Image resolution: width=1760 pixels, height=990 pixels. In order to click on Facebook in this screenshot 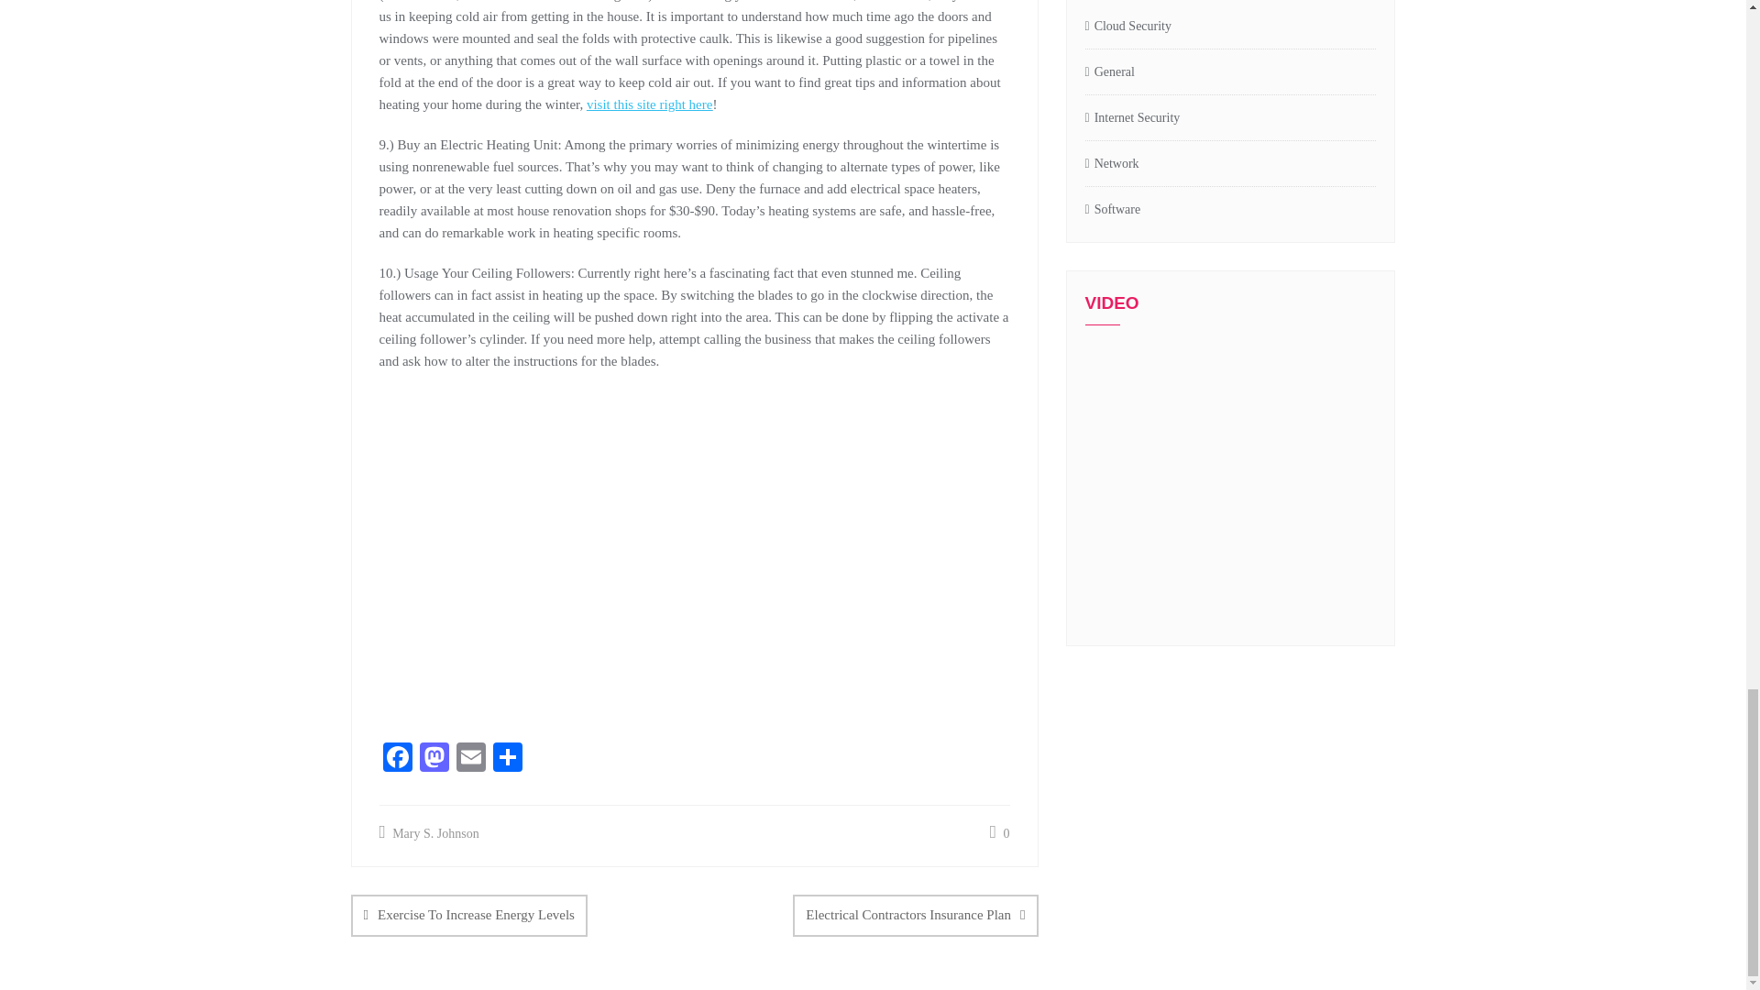, I will do `click(398, 759)`.